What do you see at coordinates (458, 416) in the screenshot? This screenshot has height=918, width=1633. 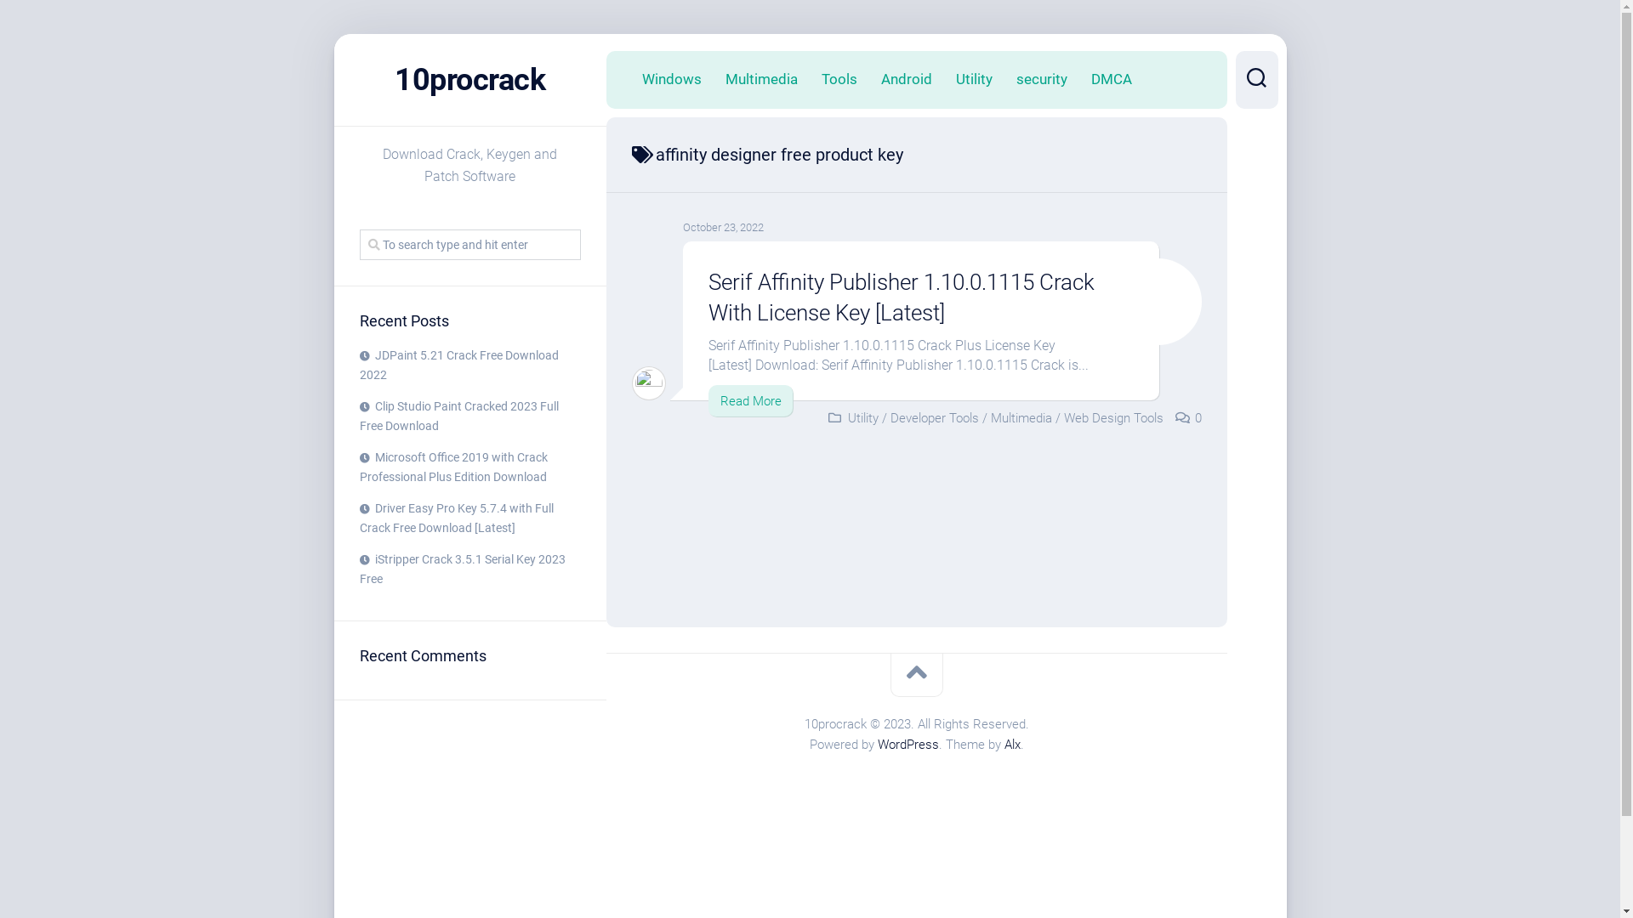 I see `Clip Studio Paint Cracked 2023 Full Free Download` at bounding box center [458, 416].